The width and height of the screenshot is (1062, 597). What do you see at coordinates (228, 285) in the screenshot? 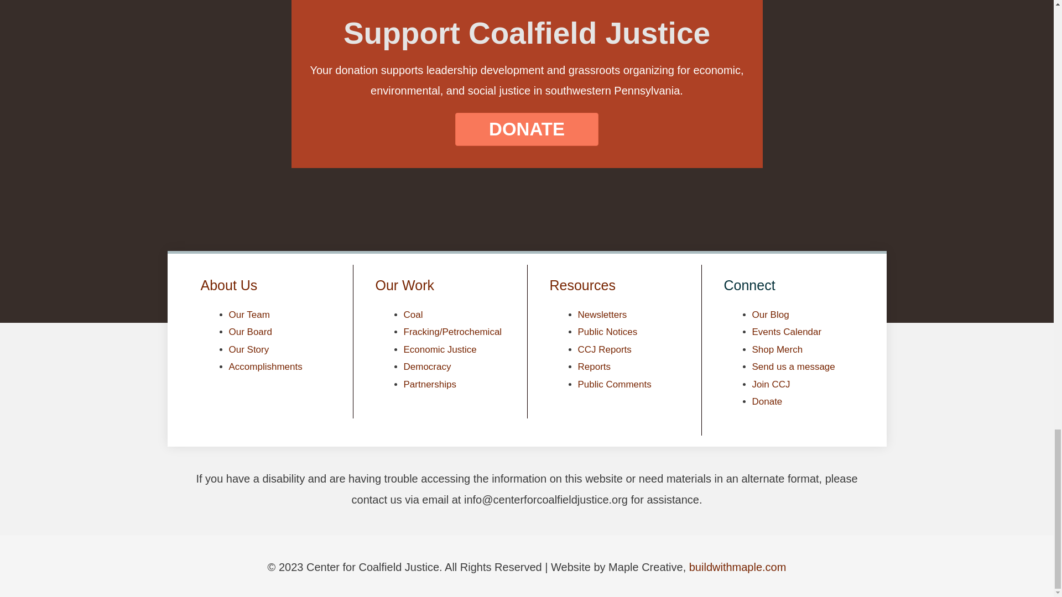
I see `About Us` at bounding box center [228, 285].